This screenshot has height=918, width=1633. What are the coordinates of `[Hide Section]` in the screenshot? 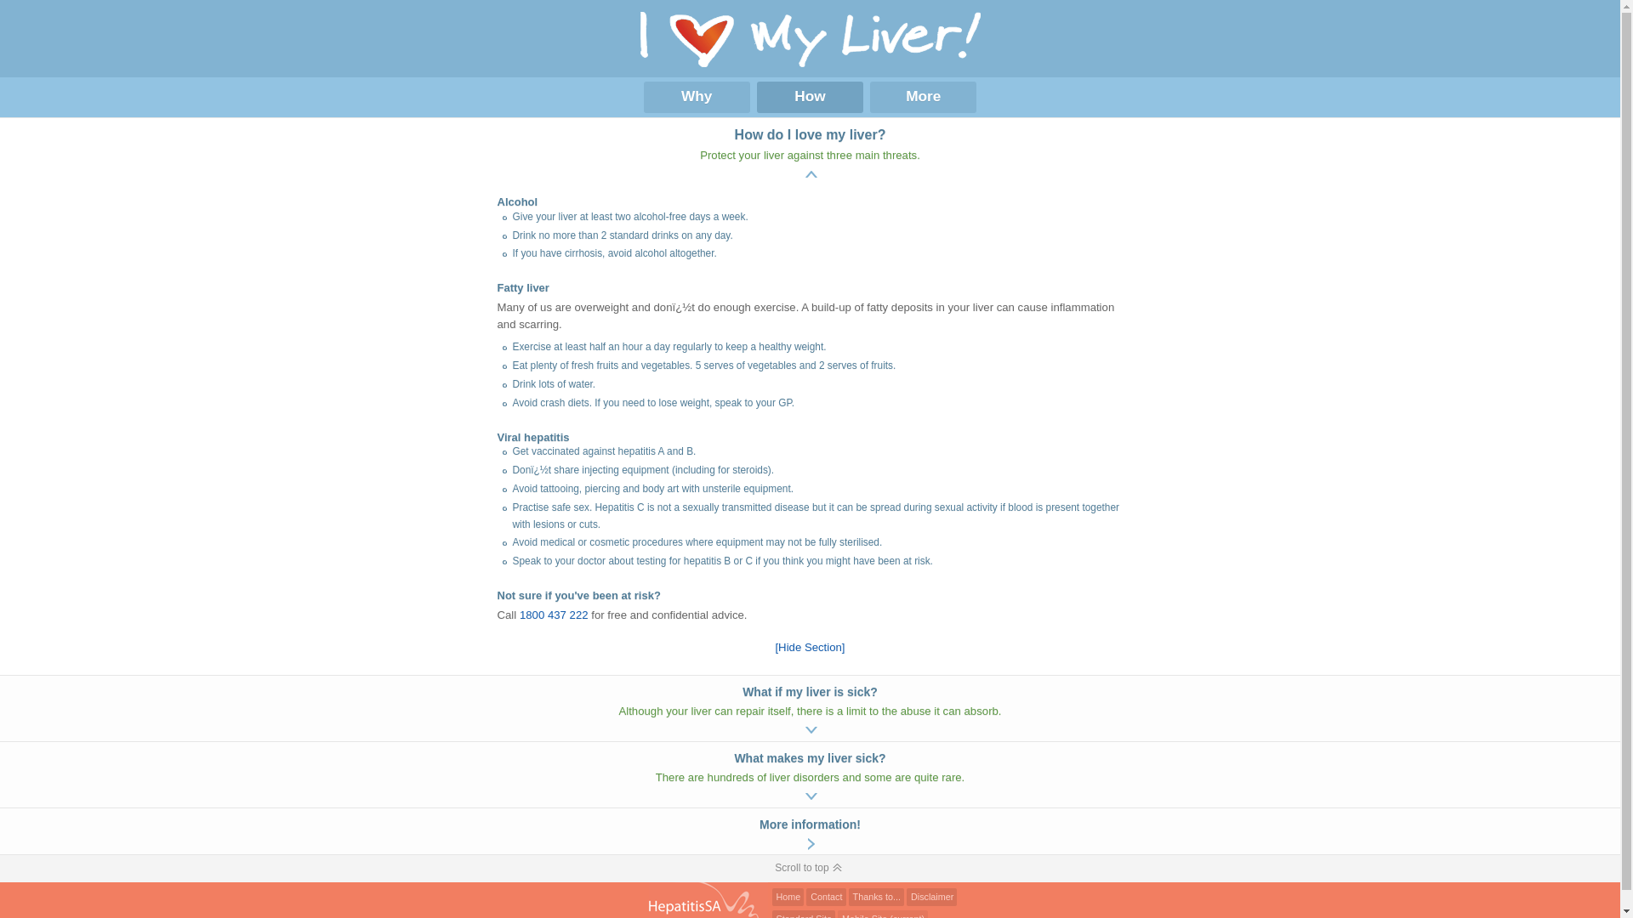 It's located at (810, 648).